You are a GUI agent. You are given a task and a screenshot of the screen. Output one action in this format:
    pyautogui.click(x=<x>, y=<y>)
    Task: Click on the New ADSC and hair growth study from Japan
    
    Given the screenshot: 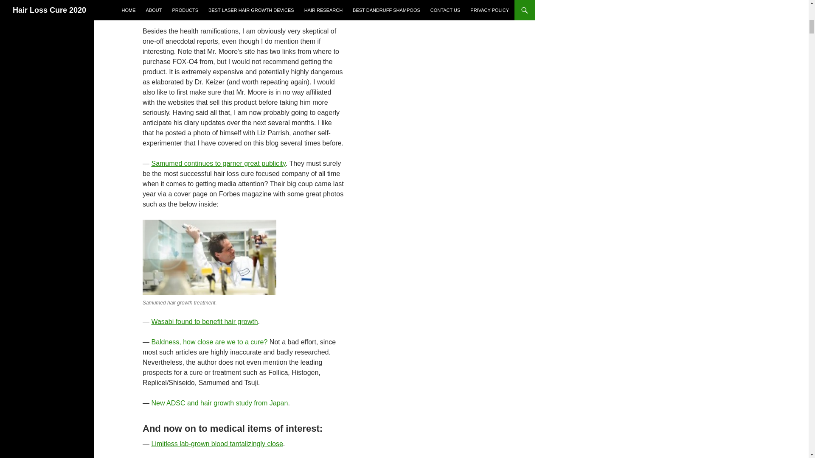 What is the action you would take?
    pyautogui.click(x=219, y=403)
    